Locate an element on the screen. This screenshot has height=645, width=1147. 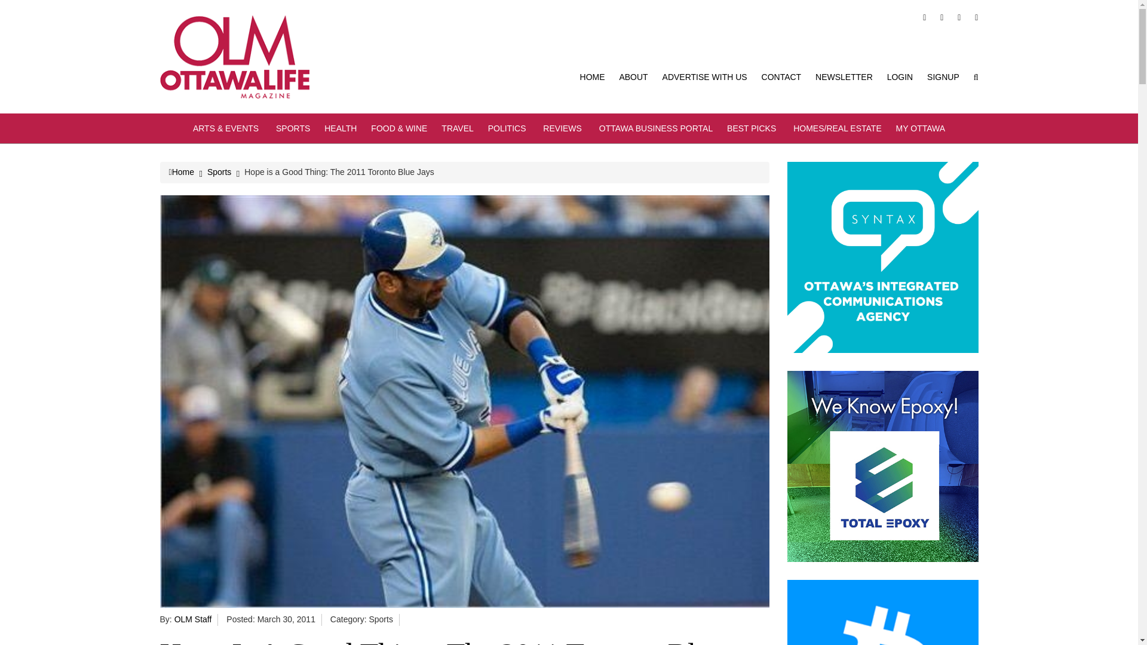
HEALTH is located at coordinates (341, 128).